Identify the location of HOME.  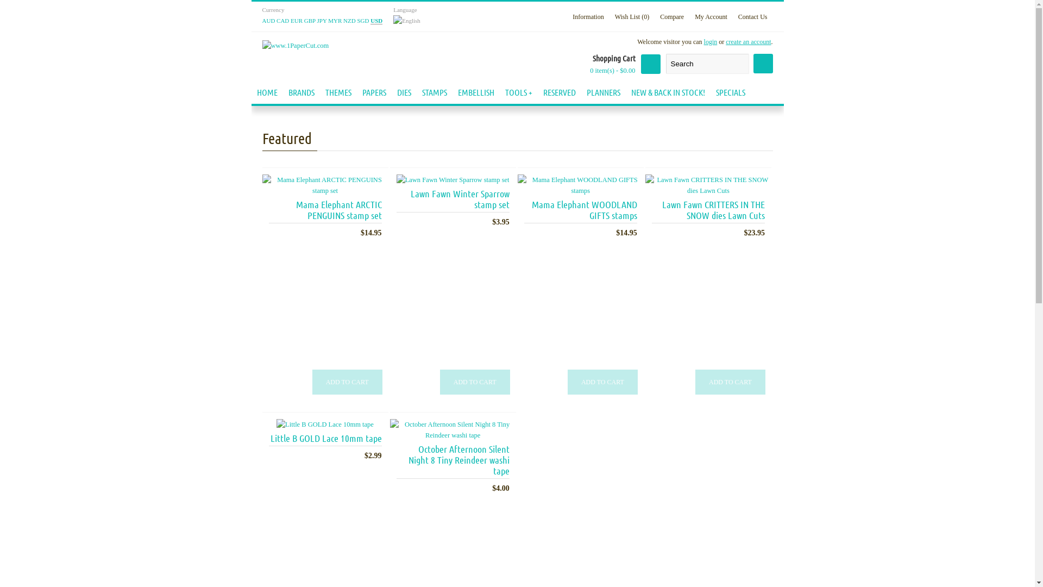
(267, 92).